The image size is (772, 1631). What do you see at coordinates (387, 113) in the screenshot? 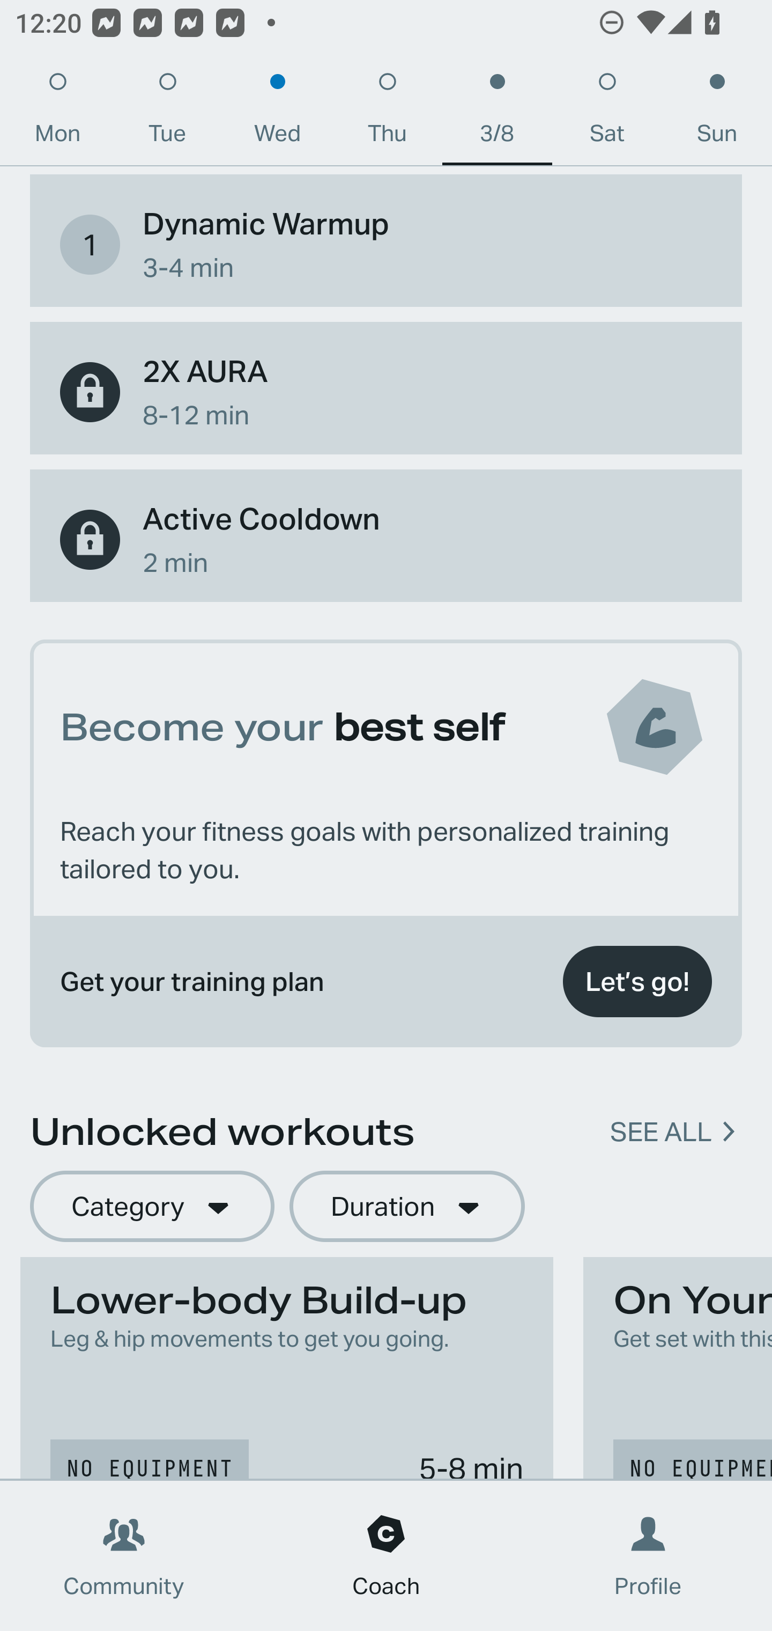
I see `Thu` at bounding box center [387, 113].